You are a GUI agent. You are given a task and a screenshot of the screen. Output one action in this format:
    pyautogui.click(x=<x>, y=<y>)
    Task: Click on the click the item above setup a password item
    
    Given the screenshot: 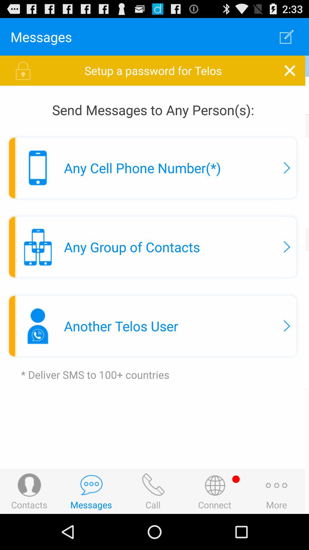 What is the action you would take?
    pyautogui.click(x=288, y=37)
    